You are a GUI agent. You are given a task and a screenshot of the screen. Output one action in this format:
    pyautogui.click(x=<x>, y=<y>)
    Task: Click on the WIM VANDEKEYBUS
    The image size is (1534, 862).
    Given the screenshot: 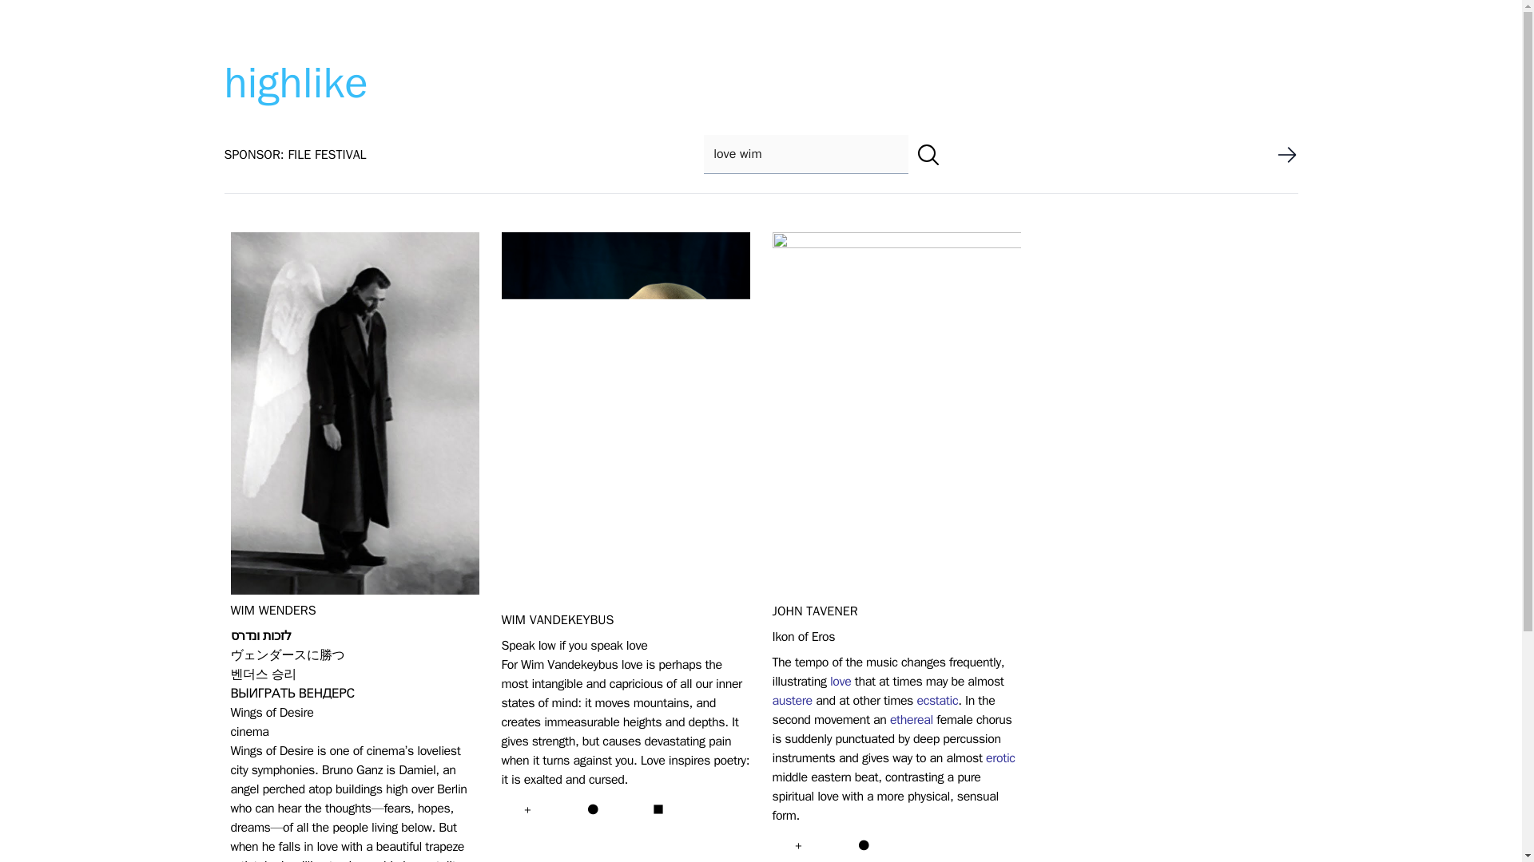 What is the action you would take?
    pyautogui.click(x=558, y=619)
    